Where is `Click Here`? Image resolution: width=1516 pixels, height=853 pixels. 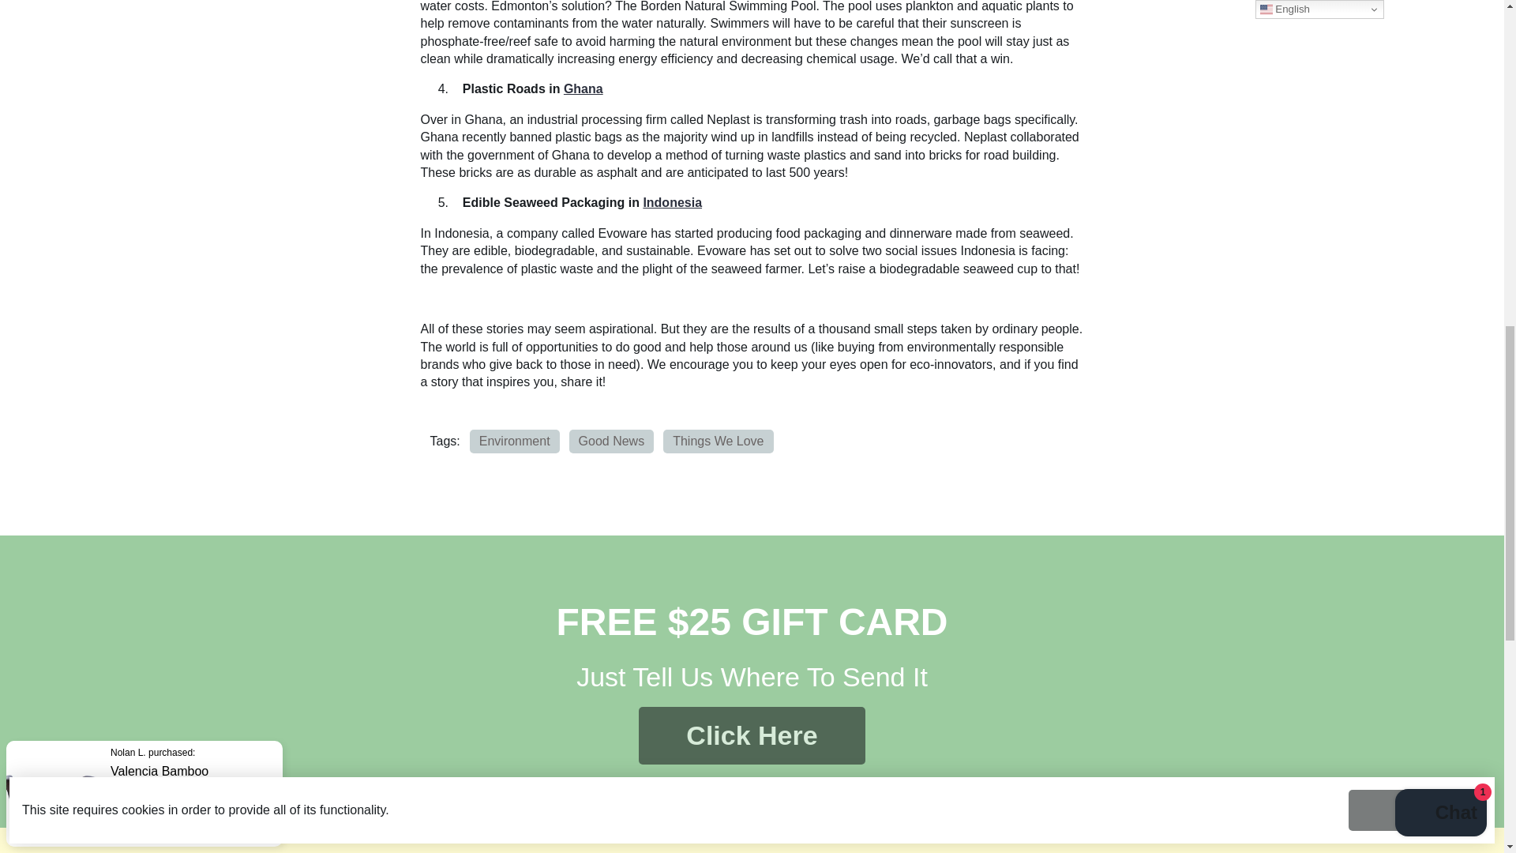
Click Here is located at coordinates (751, 735).